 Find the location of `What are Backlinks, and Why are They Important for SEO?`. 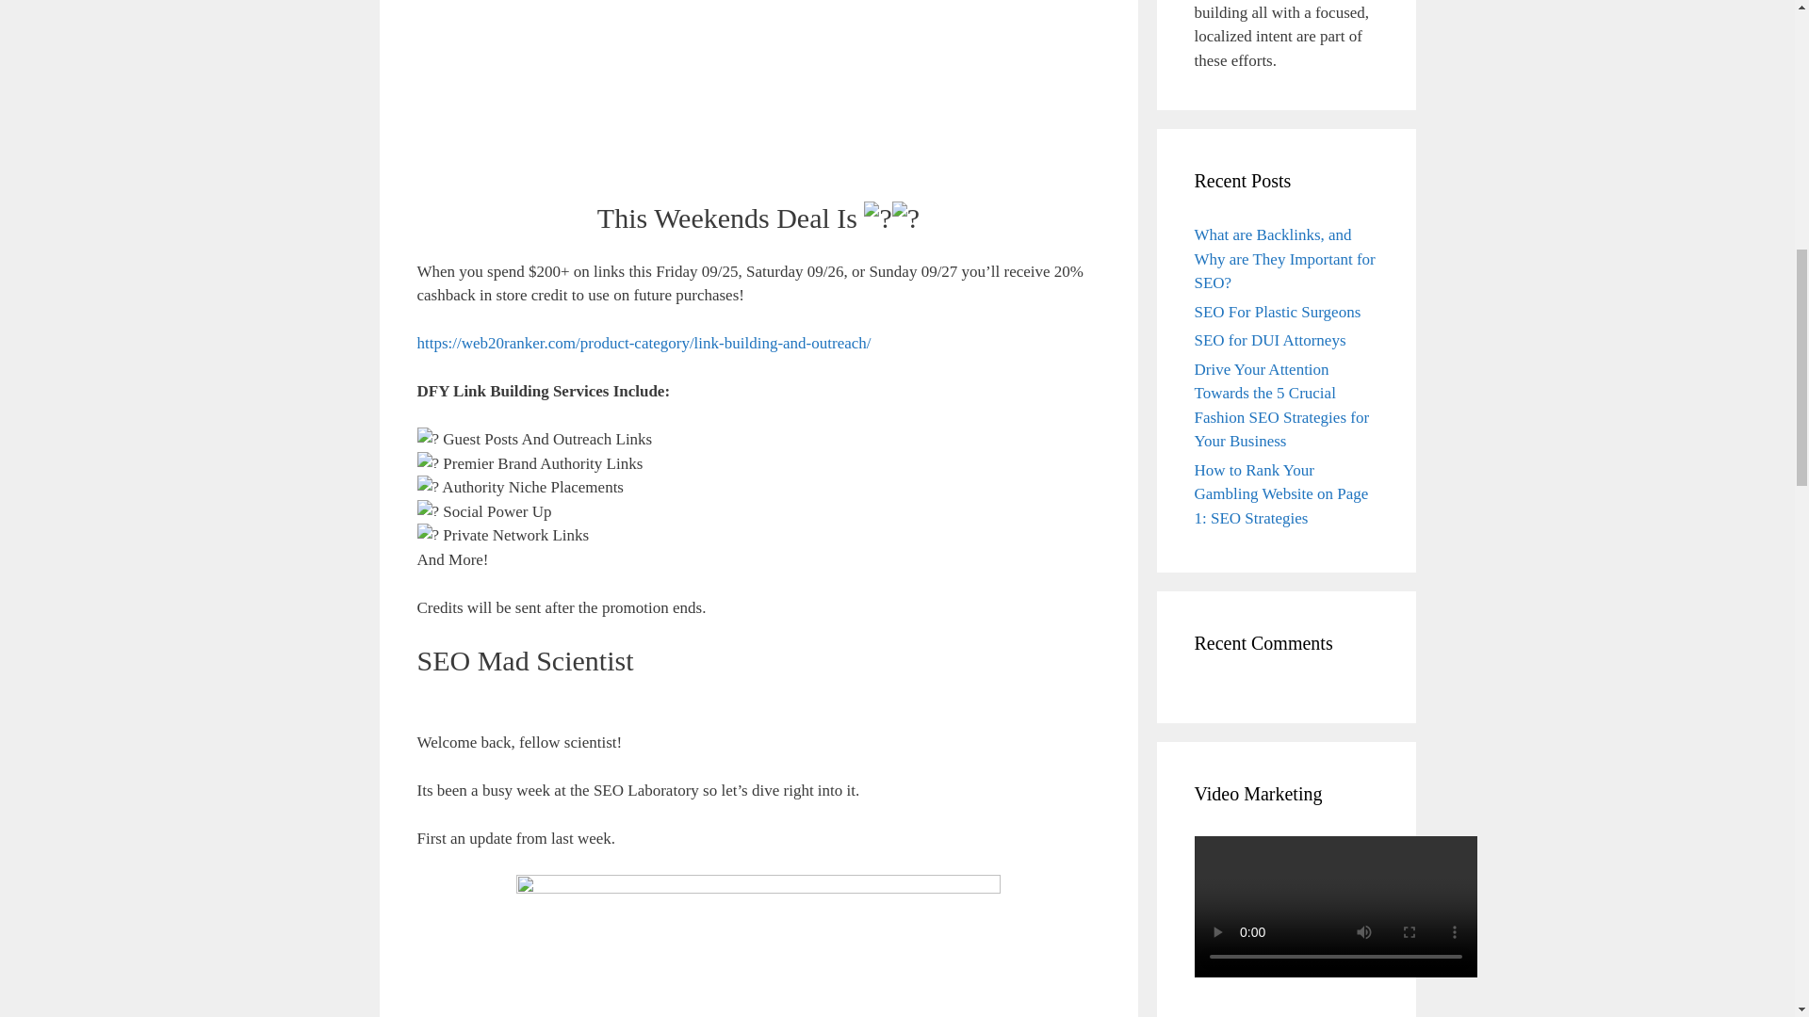

What are Backlinks, and Why are They Important for SEO? is located at coordinates (1284, 258).